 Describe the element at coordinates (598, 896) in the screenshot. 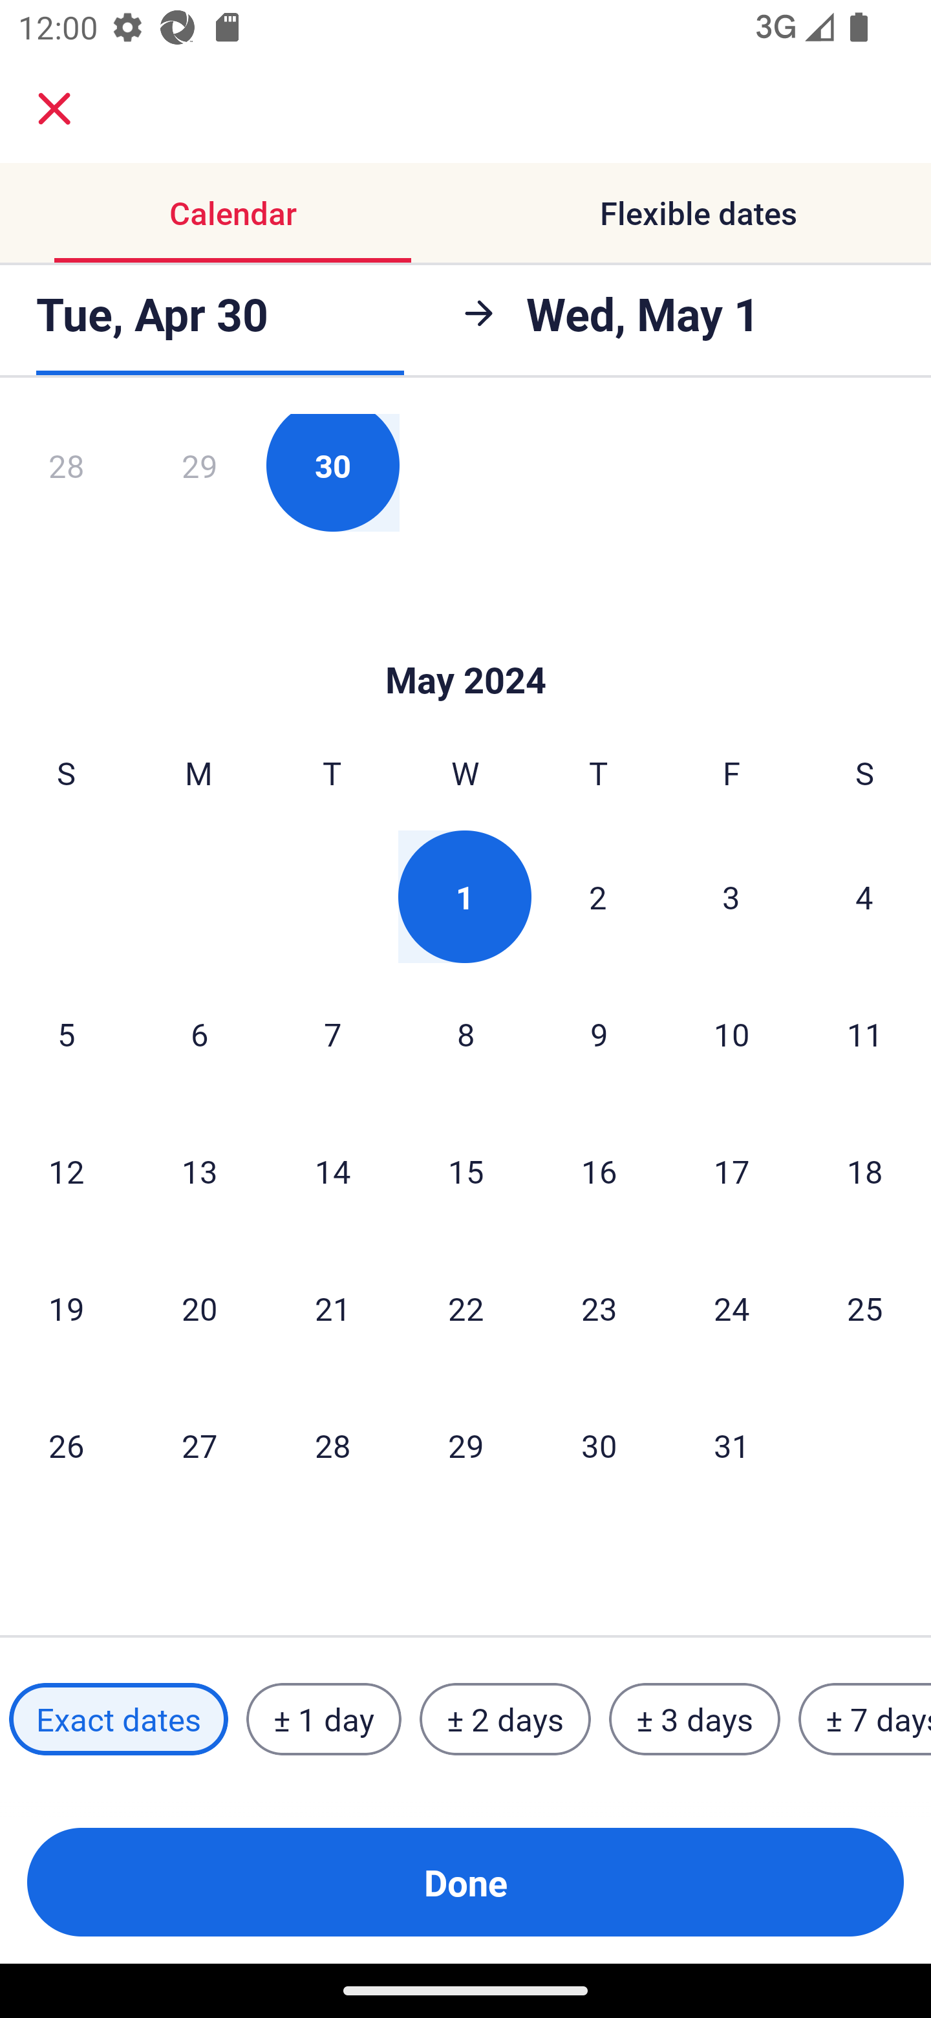

I see `2 Thursday, May 2, 2024` at that location.